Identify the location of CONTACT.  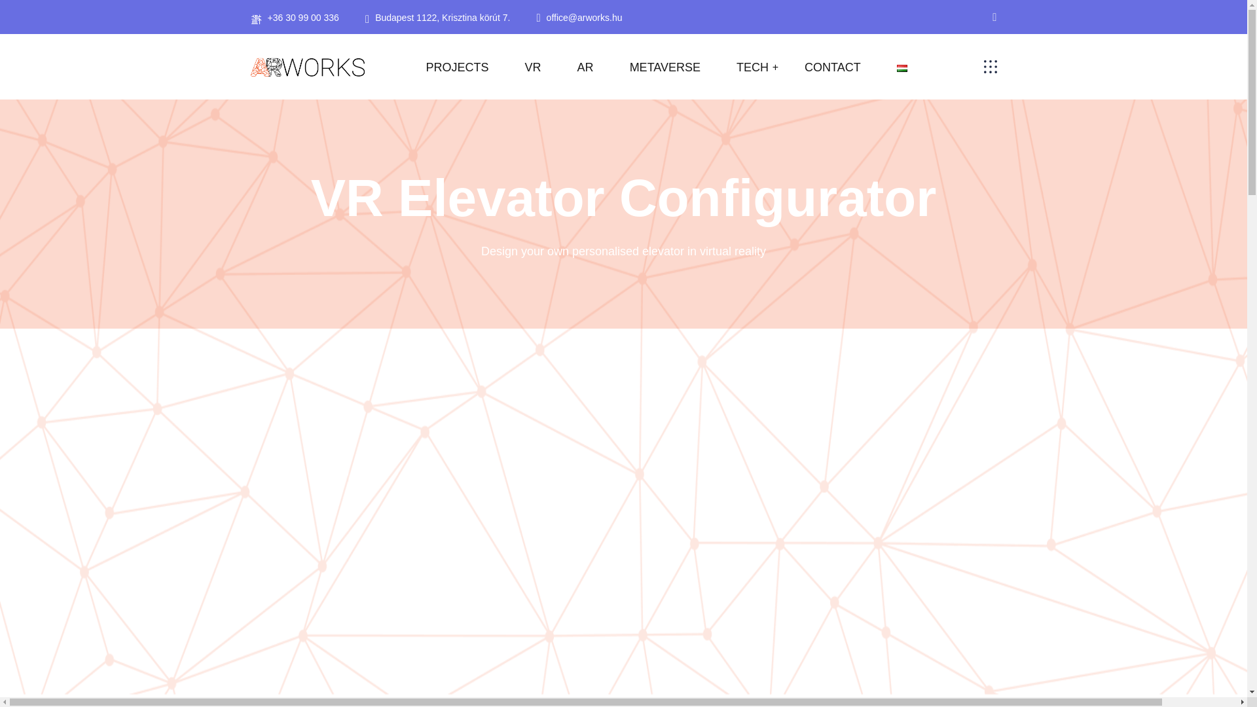
(833, 67).